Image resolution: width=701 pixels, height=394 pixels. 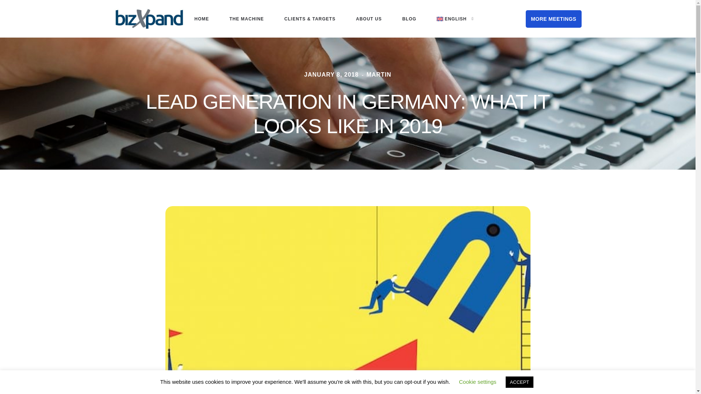 What do you see at coordinates (409, 19) in the screenshot?
I see `BLOG` at bounding box center [409, 19].